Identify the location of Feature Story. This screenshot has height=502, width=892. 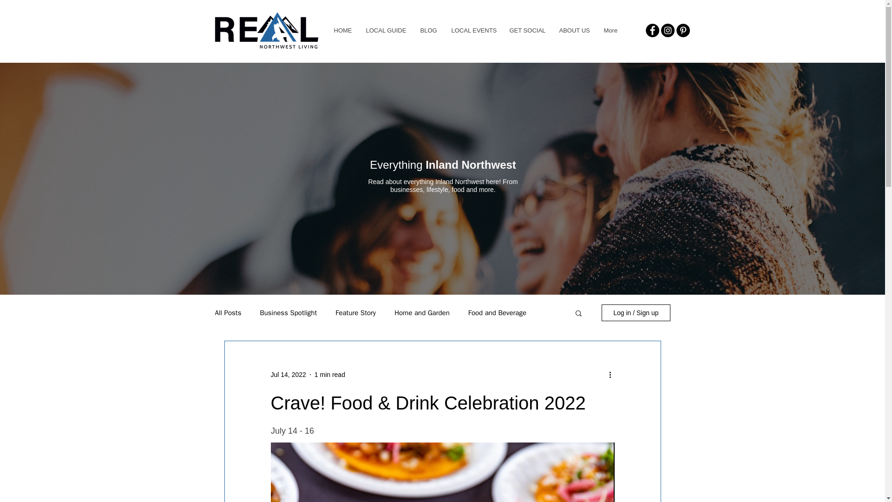
(355, 313).